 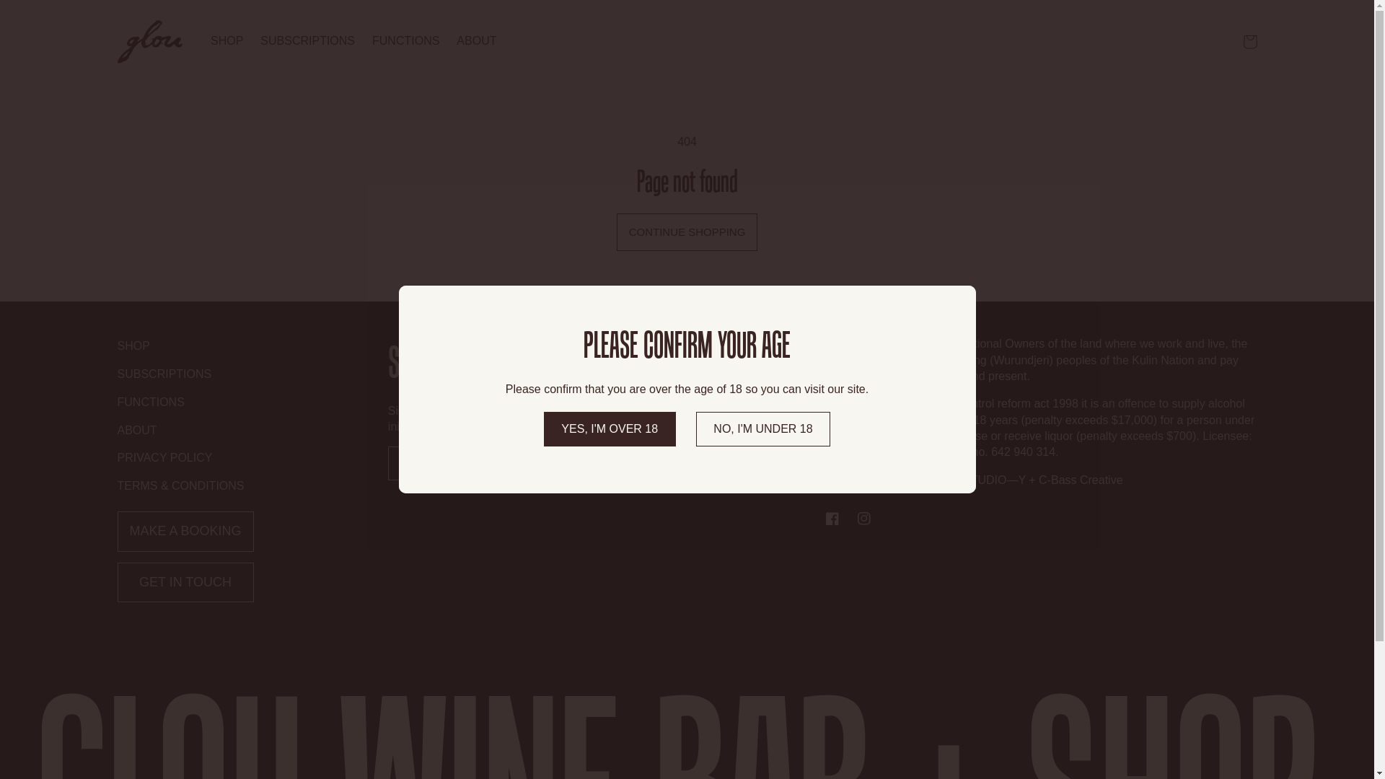 I want to click on TERMS & CONDITIONS, so click(x=180, y=486).